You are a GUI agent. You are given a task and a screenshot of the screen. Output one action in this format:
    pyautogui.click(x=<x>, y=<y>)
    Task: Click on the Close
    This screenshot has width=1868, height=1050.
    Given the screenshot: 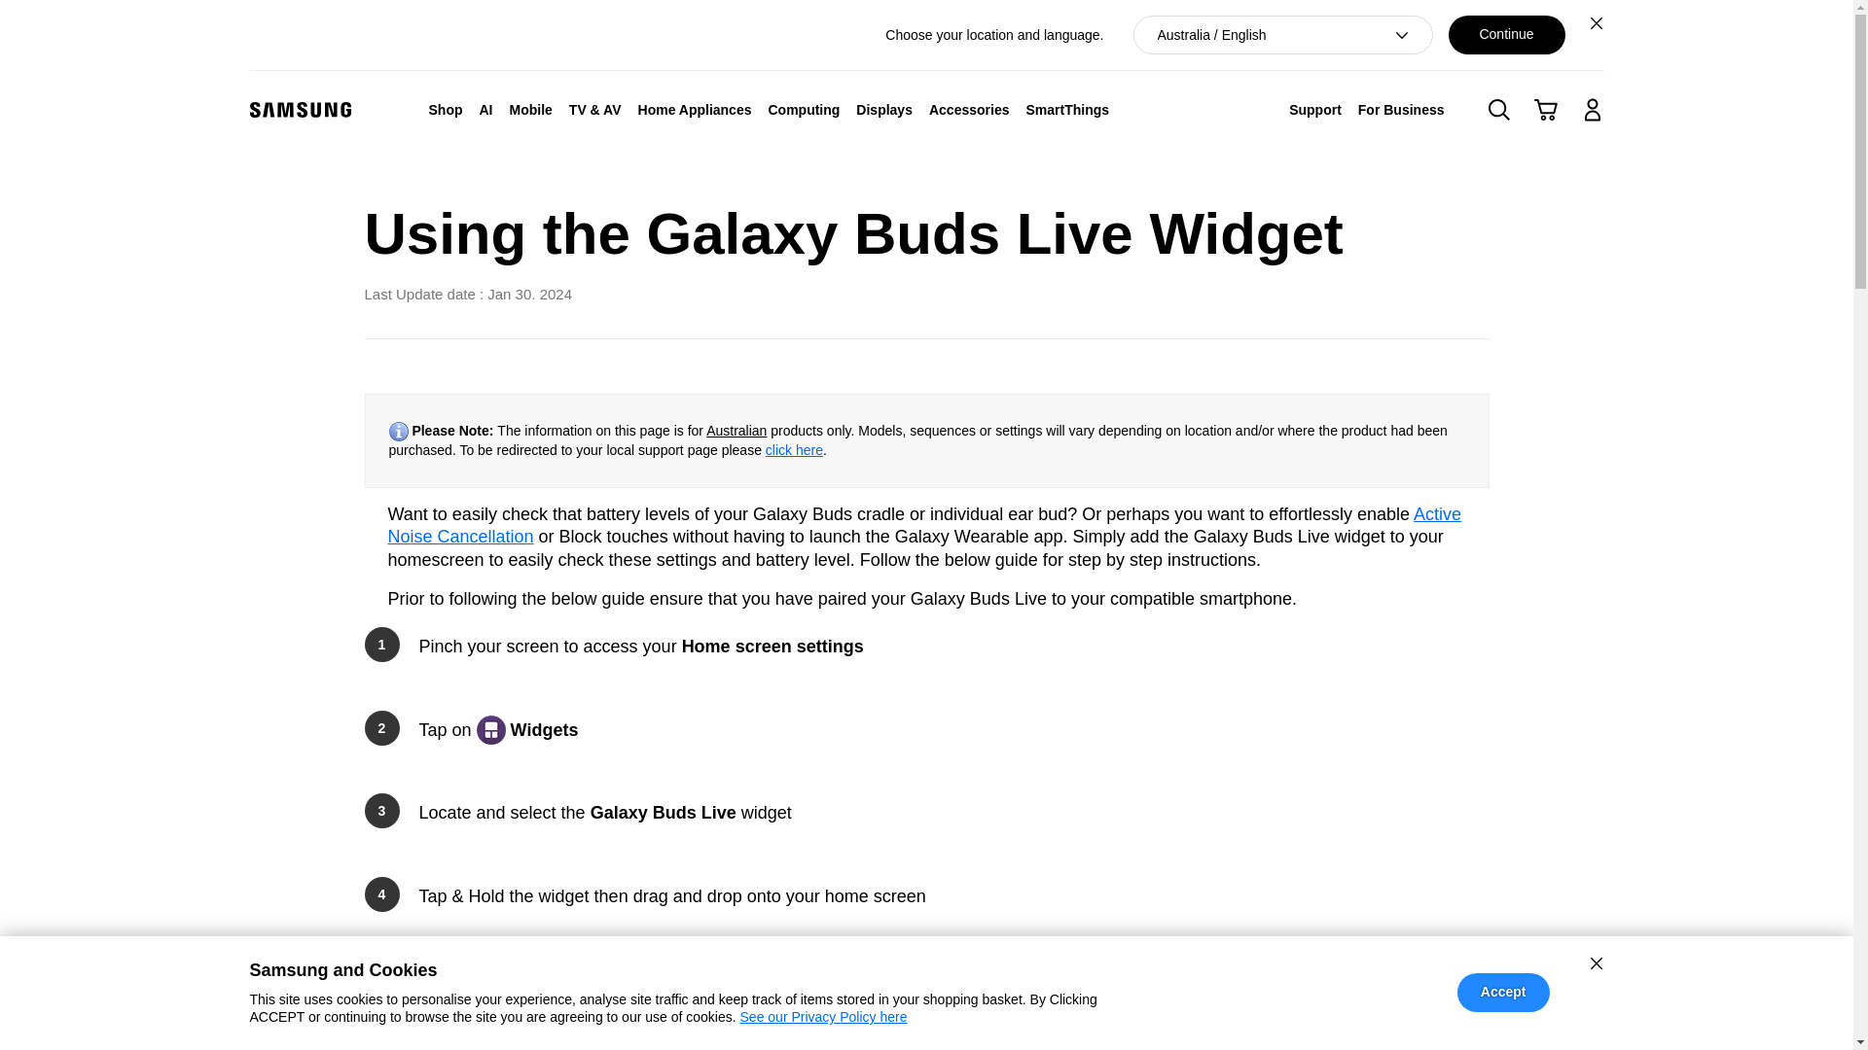 What is the action you would take?
    pyautogui.click(x=1596, y=22)
    